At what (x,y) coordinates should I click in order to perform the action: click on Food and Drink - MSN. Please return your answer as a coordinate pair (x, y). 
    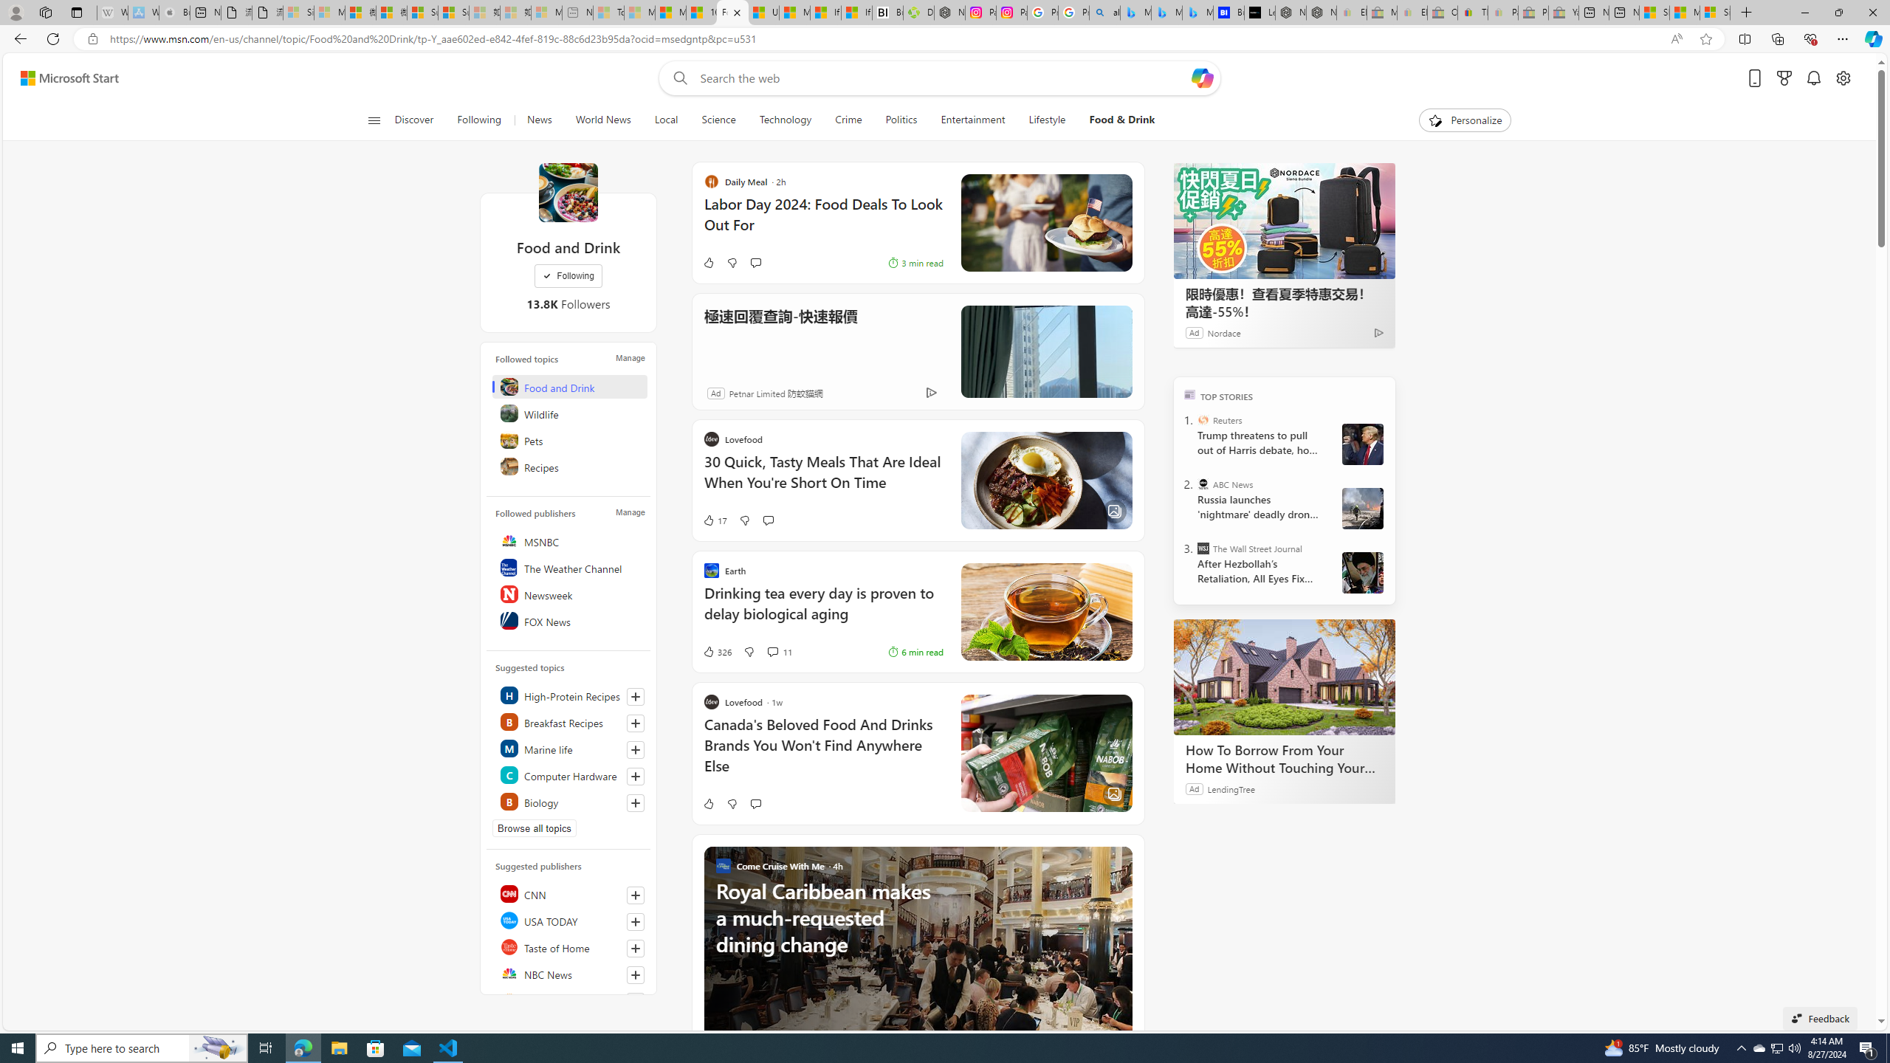
    Looking at the image, I should click on (732, 13).